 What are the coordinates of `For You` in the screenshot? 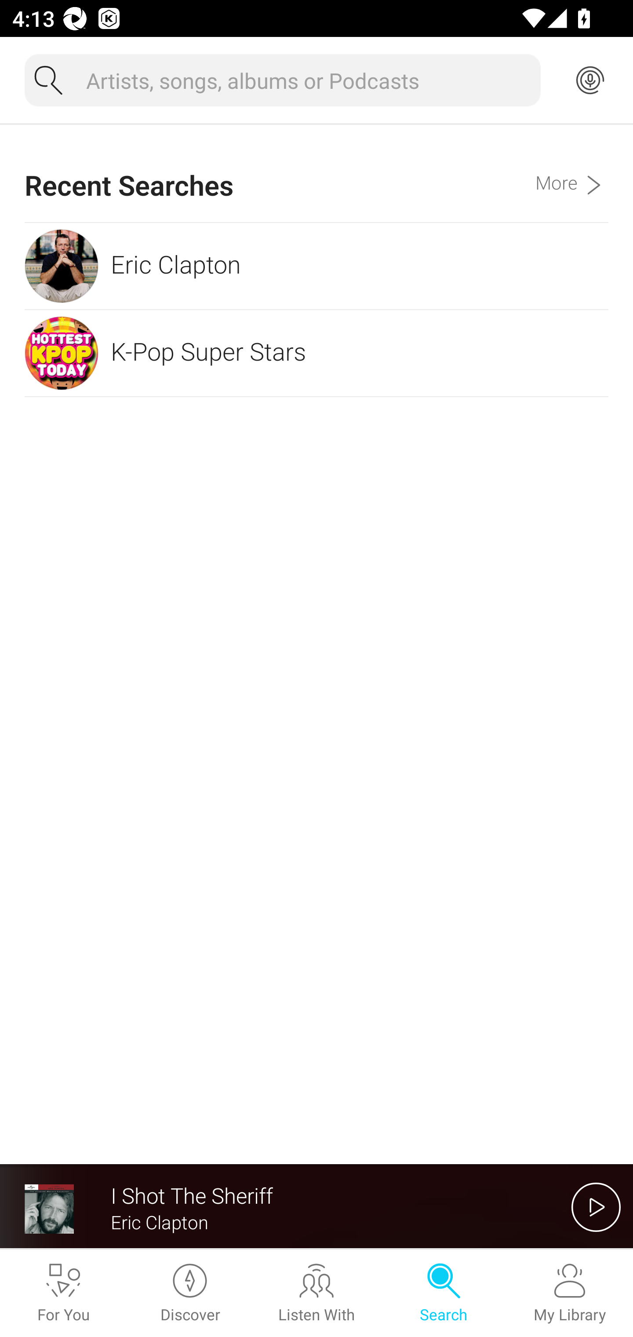 It's located at (63, 1293).